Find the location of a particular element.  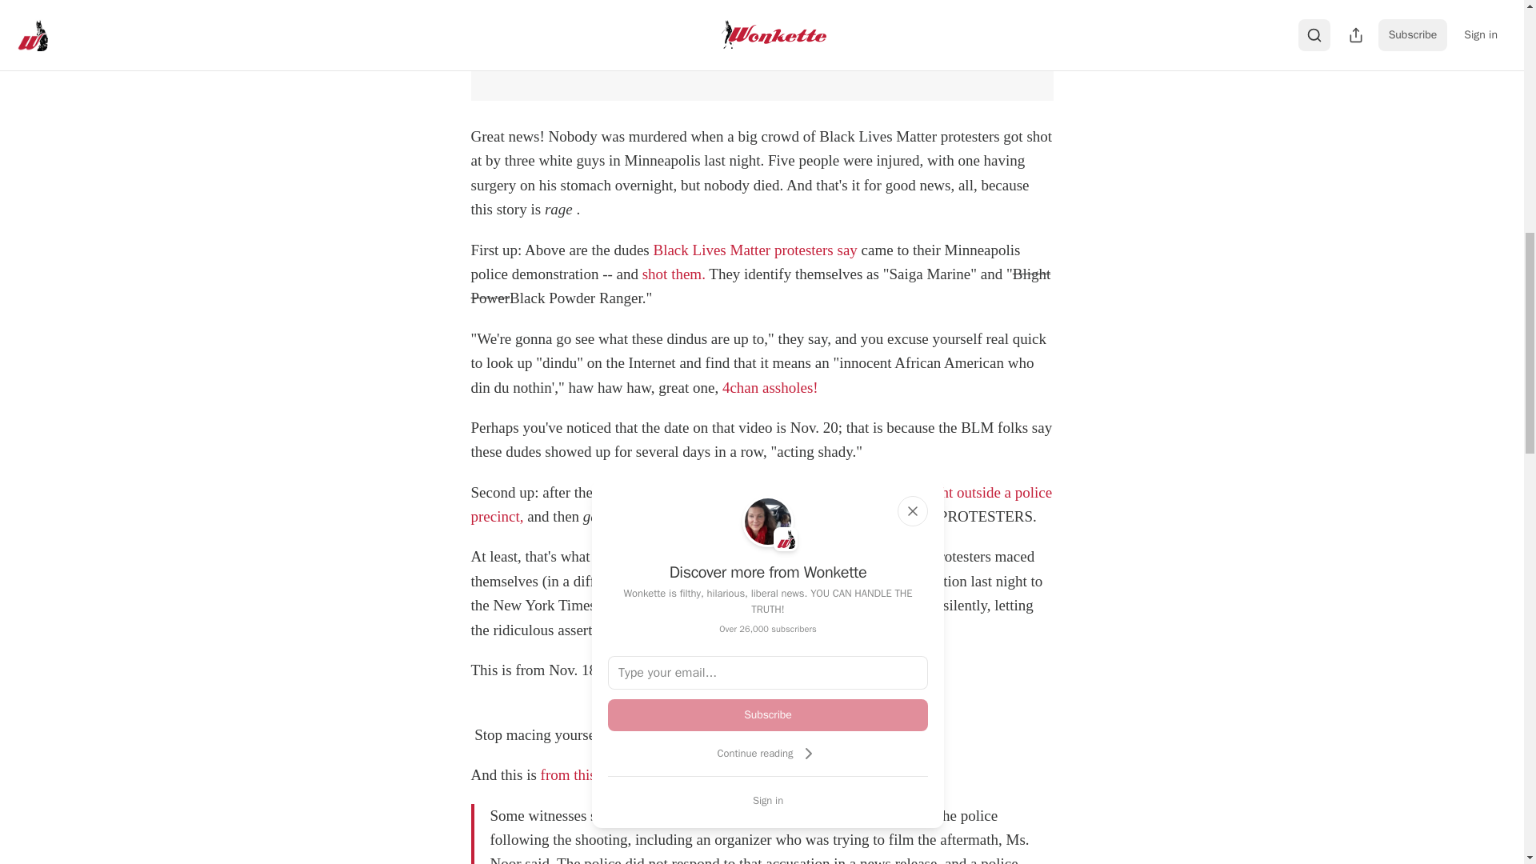

right outside a police precinct, is located at coordinates (761, 504).